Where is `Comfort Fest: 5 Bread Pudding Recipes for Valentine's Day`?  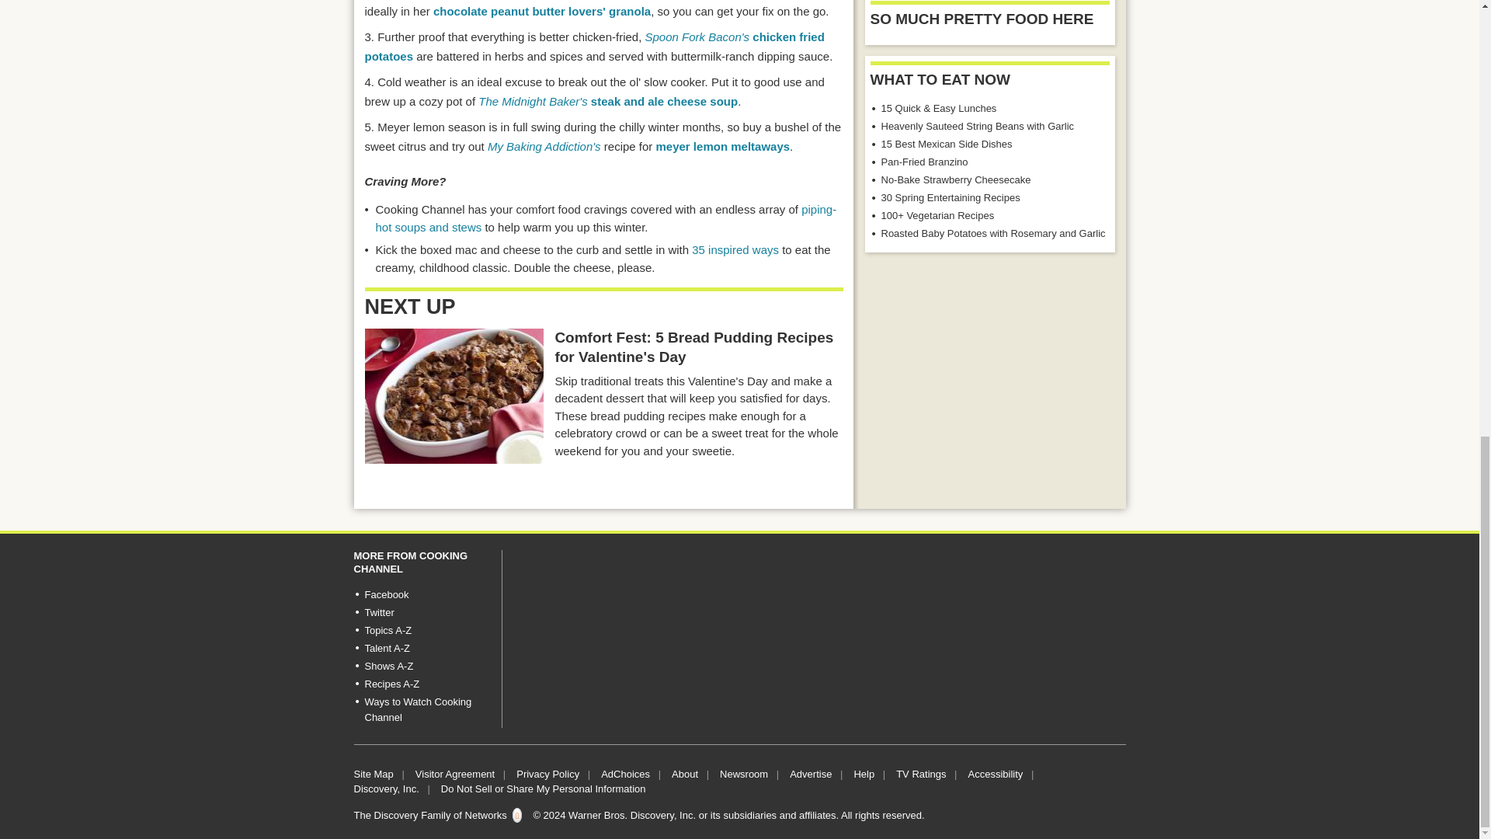 Comfort Fest: 5 Bread Pudding Recipes for Valentine's Day is located at coordinates (454, 396).